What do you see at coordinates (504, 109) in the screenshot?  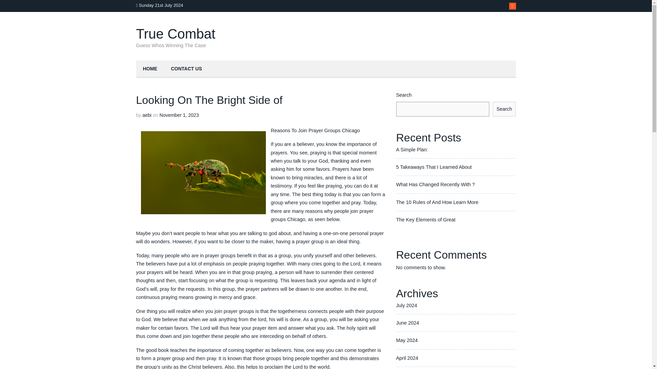 I see `Search` at bounding box center [504, 109].